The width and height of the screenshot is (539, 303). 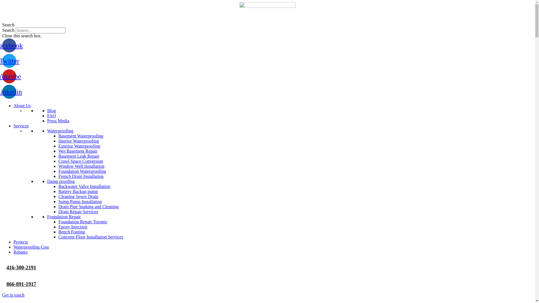 I want to click on Cleaning Sewer Drain, so click(x=78, y=196).